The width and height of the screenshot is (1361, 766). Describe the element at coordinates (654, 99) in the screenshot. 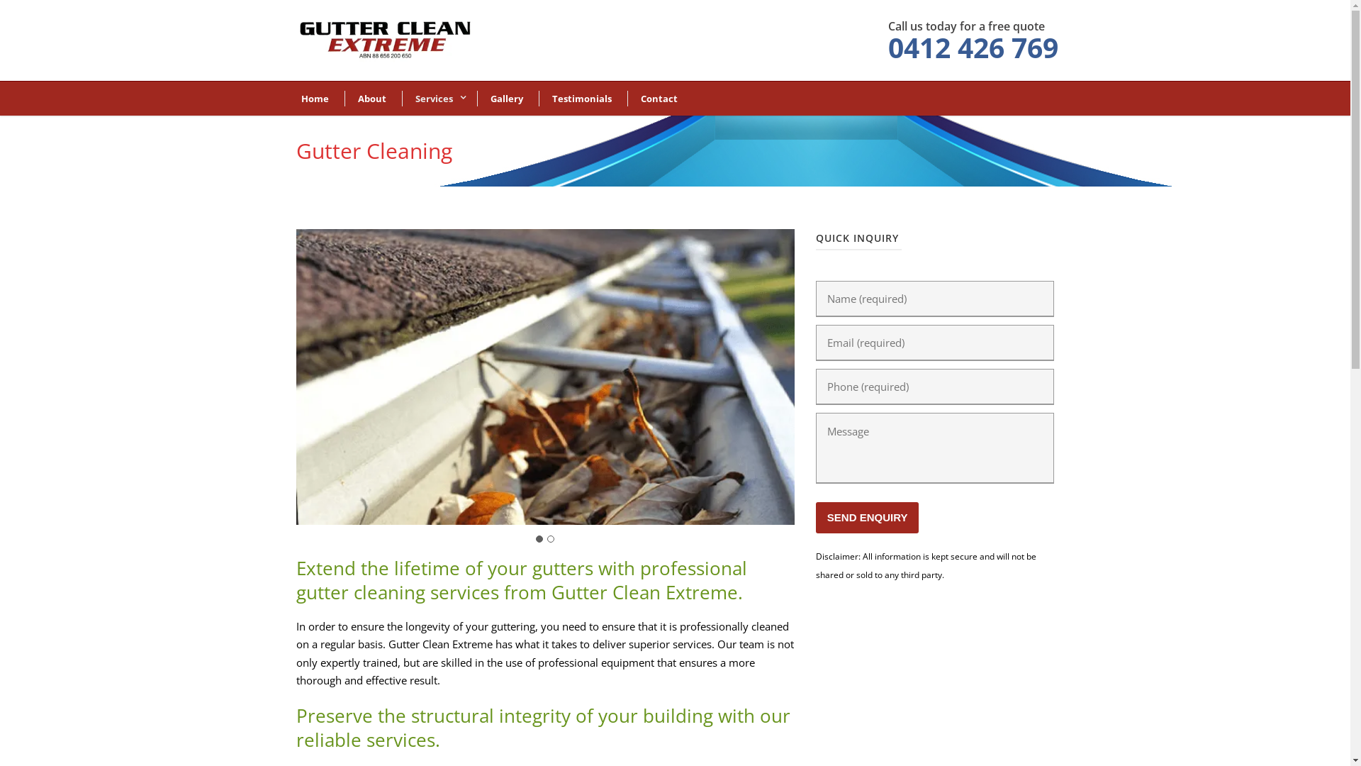

I see `Contact` at that location.